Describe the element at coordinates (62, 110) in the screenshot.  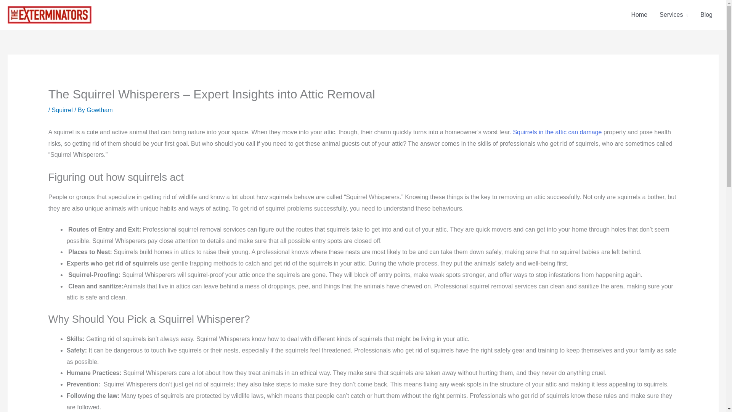
I see `Squirrel` at that location.